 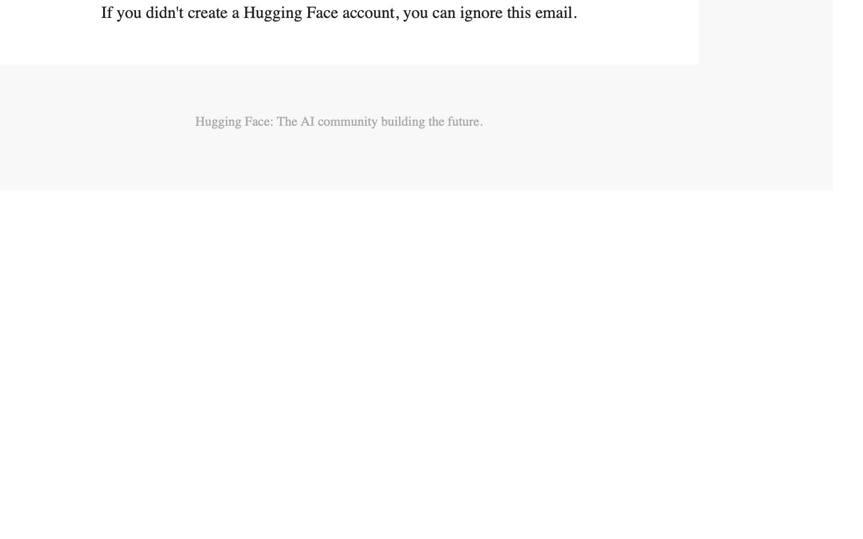 What do you see at coordinates (339, 13) in the screenshot?
I see `If you didn't create a Hugging Face account, you can ignore this email.` at bounding box center [339, 13].